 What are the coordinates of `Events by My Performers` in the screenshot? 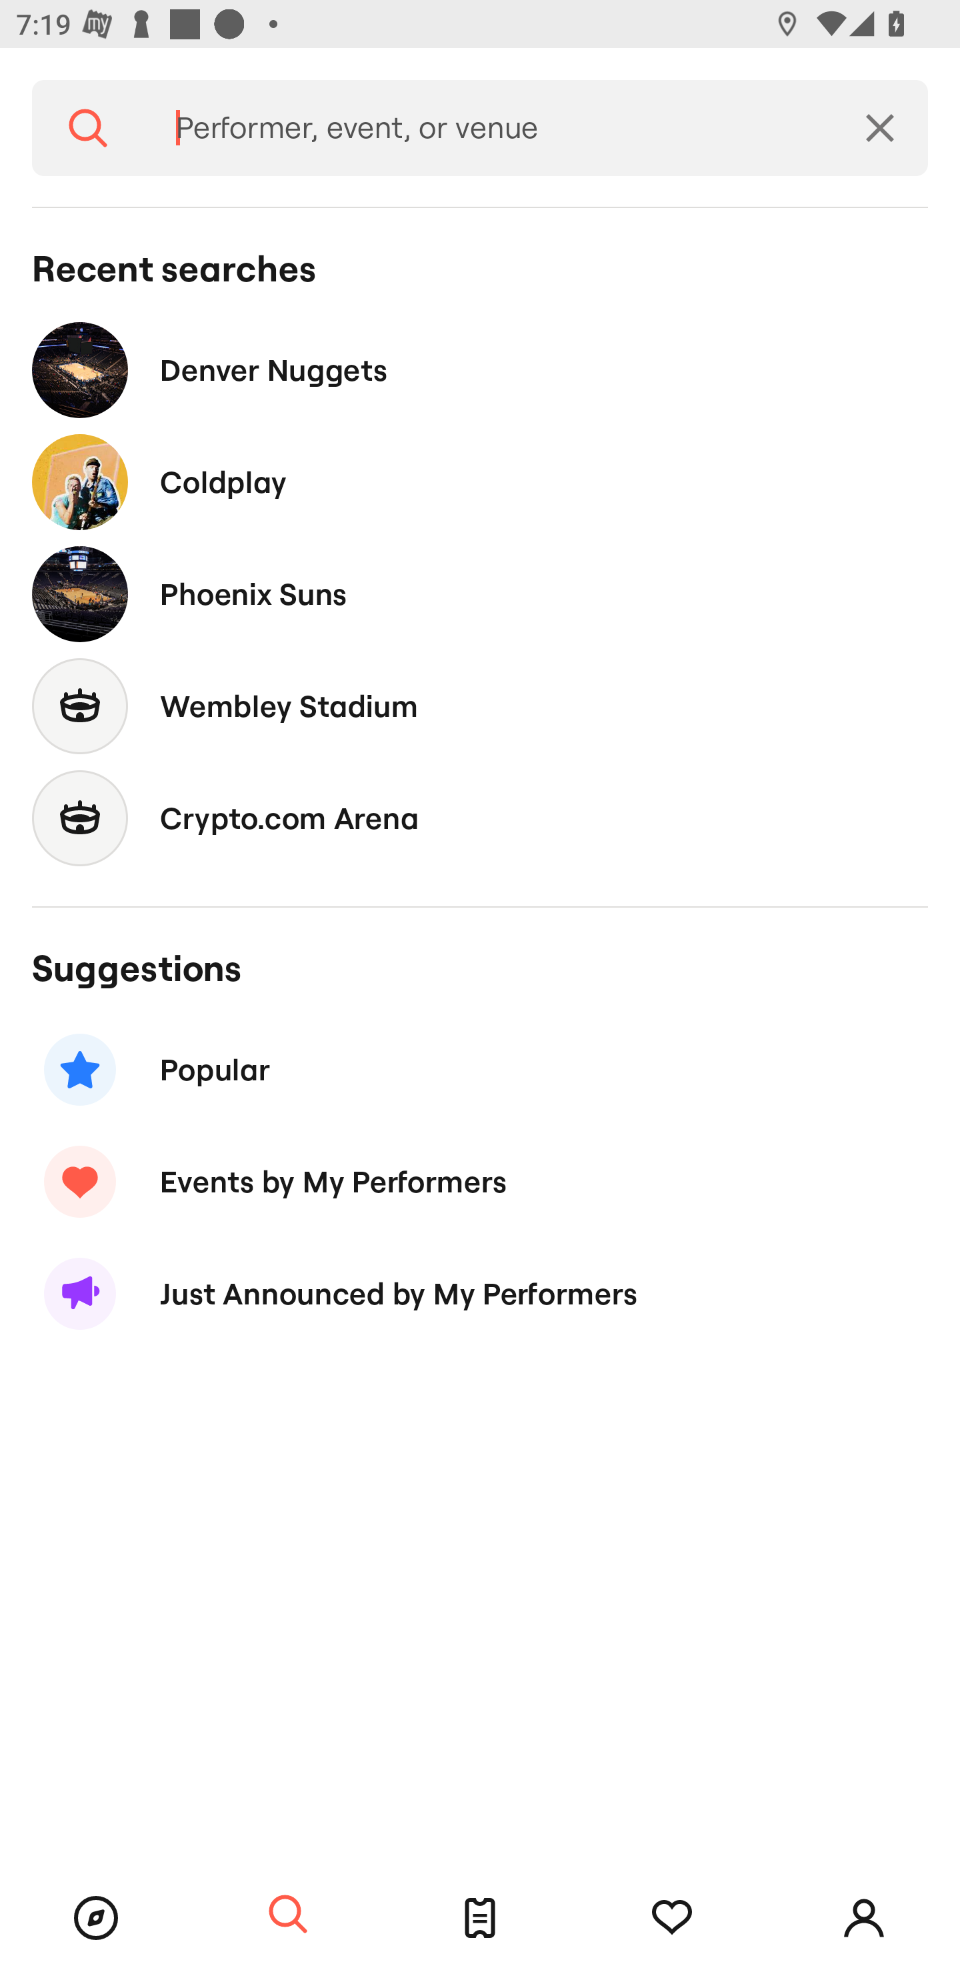 It's located at (480, 1181).